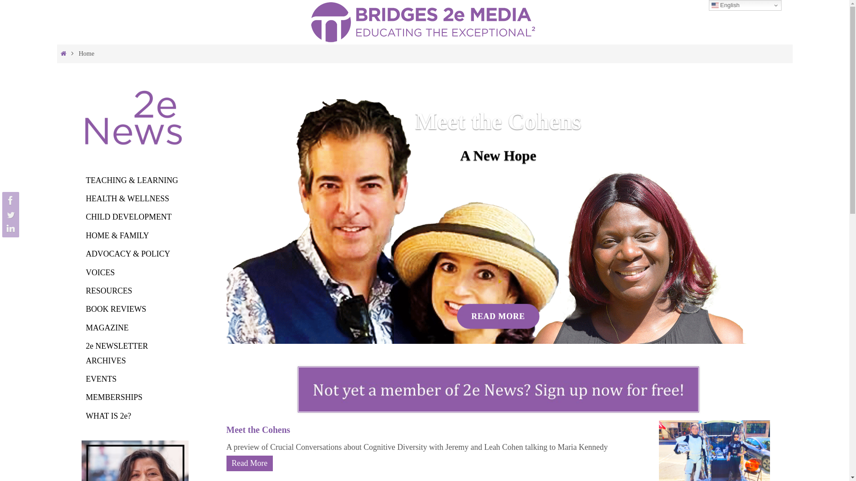 This screenshot has height=481, width=856. What do you see at coordinates (132, 181) in the screenshot?
I see `TEACHING & LEARNING` at bounding box center [132, 181].